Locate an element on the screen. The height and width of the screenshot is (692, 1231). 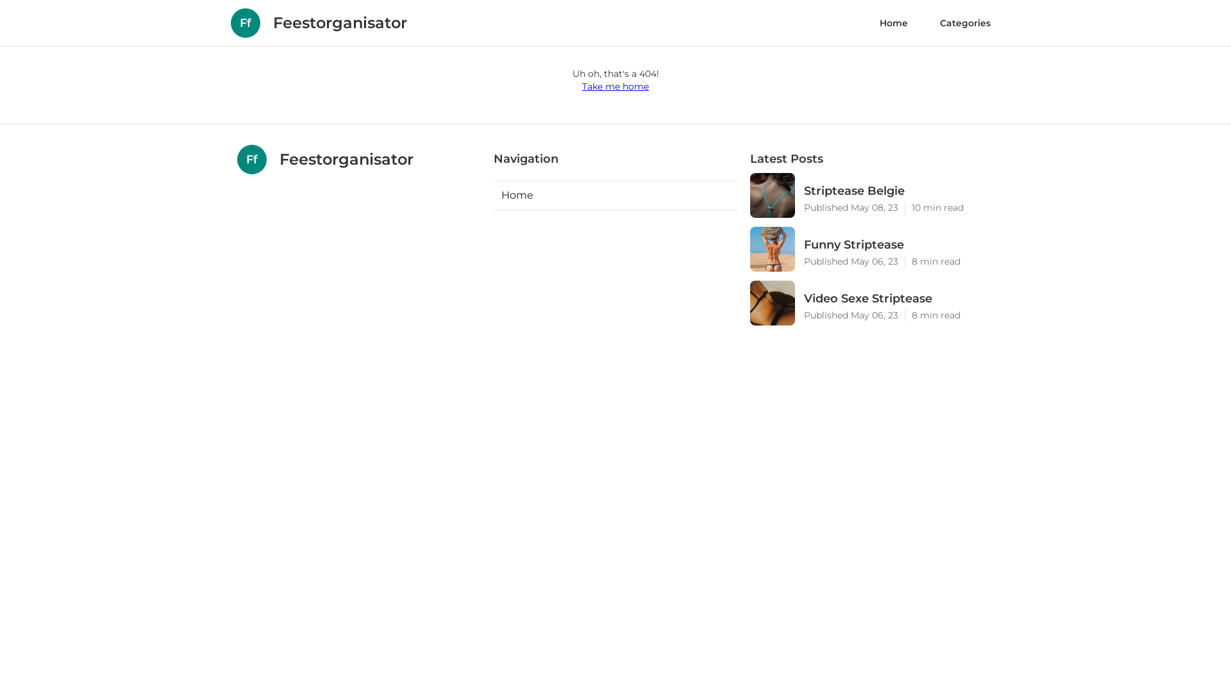
Home is located at coordinates (615, 195).